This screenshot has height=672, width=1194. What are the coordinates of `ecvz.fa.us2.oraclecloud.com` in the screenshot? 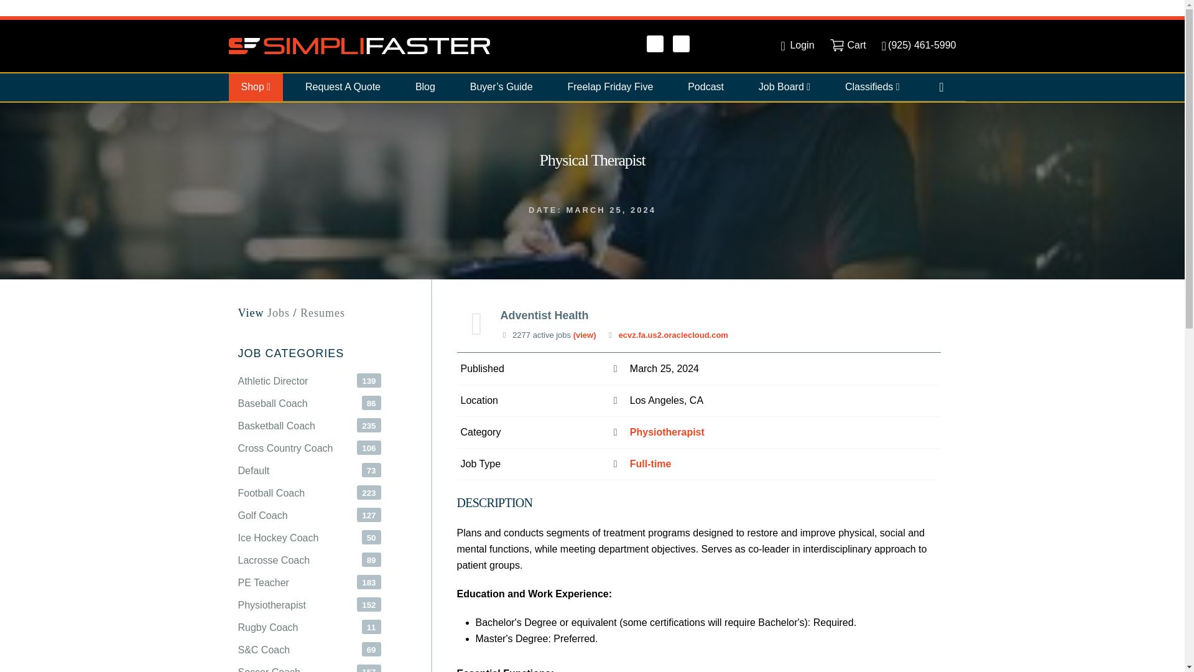 It's located at (673, 335).